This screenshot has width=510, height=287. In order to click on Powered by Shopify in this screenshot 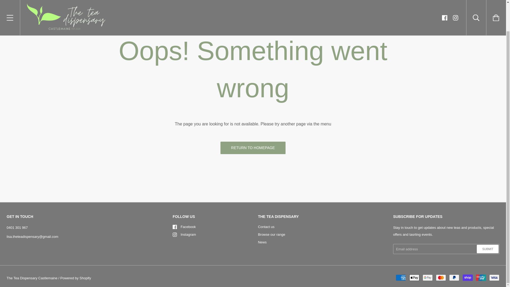, I will do `click(75, 278)`.